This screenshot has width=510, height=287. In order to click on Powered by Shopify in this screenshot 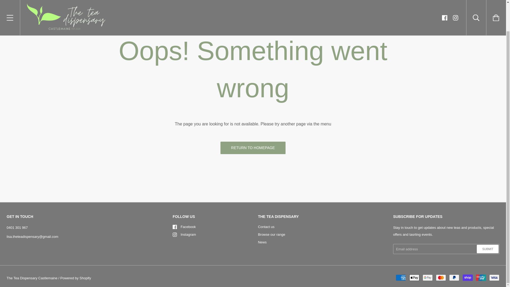, I will do `click(75, 278)`.